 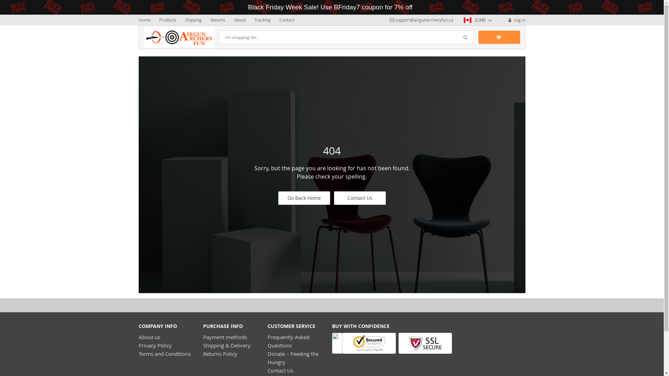 I want to click on Log in, so click(x=516, y=20).